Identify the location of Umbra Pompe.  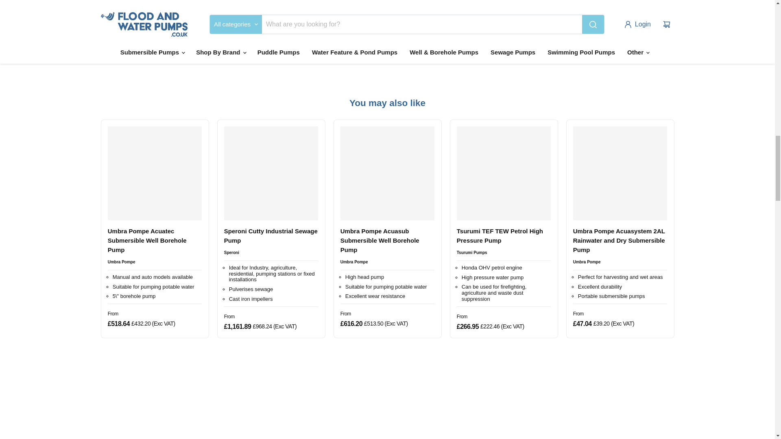
(121, 262).